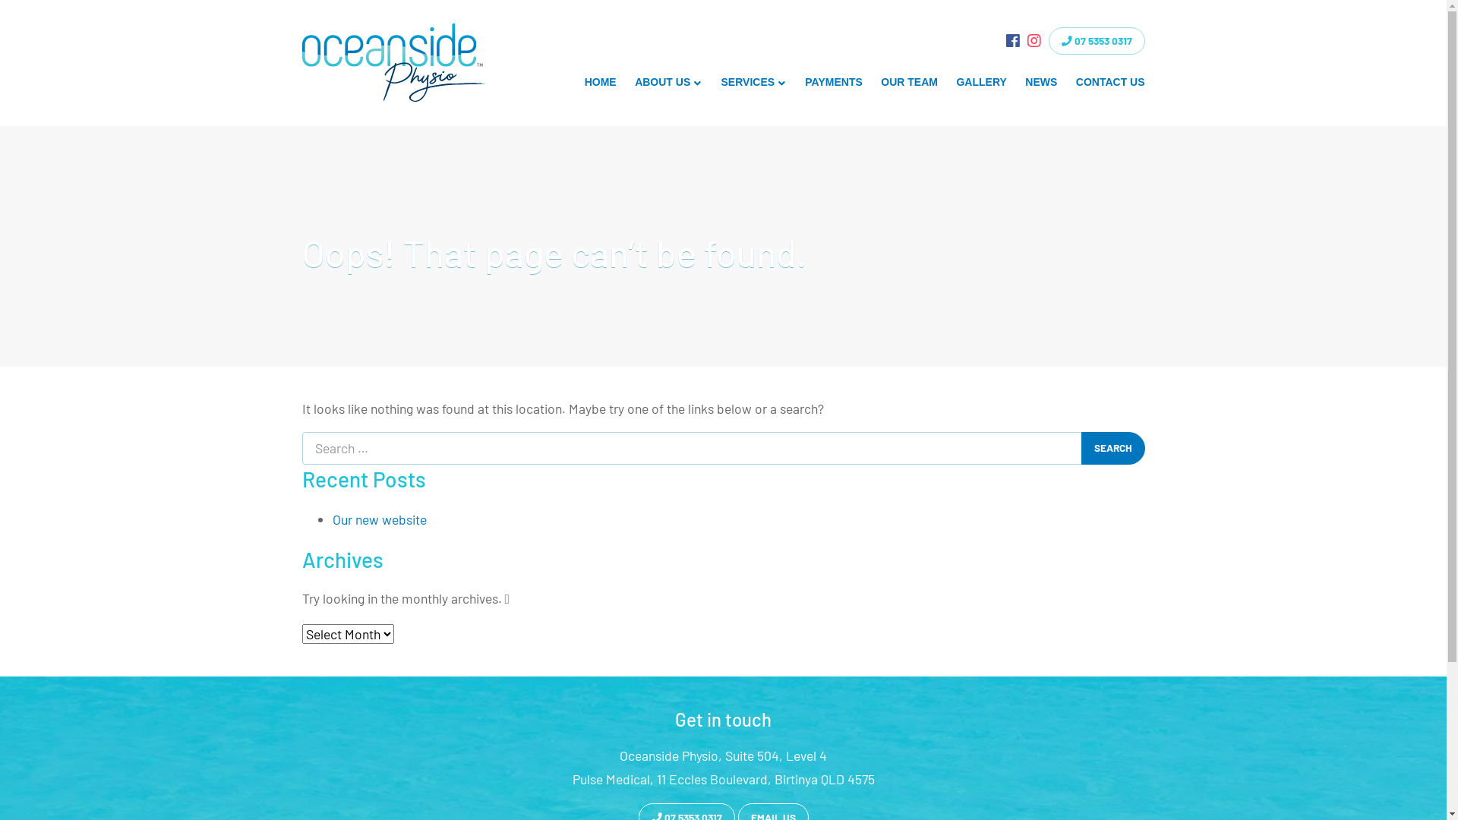 This screenshot has height=820, width=1458. I want to click on OUR TEAM, so click(910, 82).